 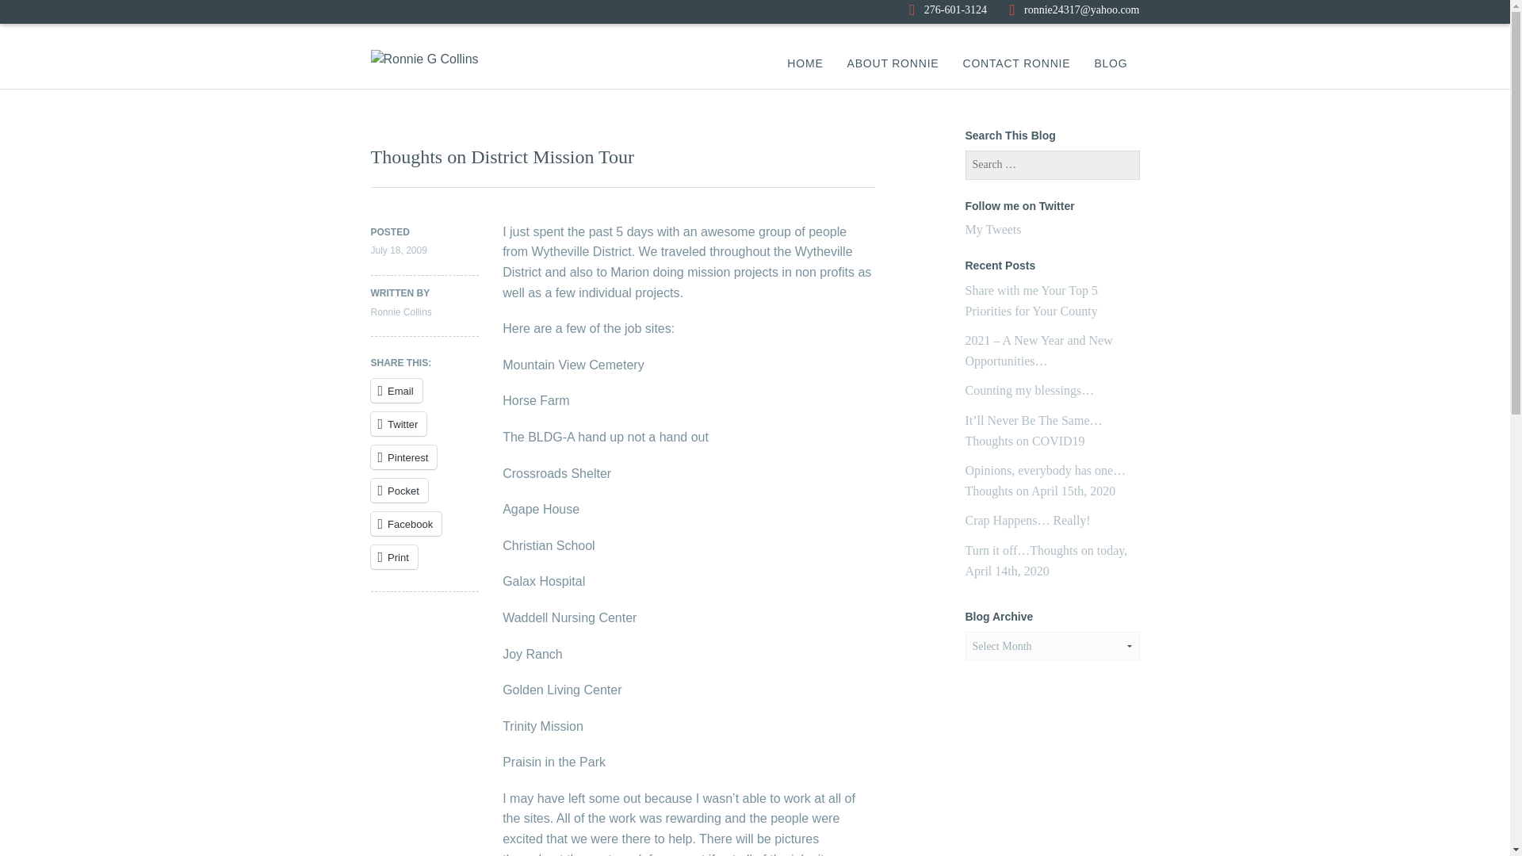 I want to click on 276-601-3124, so click(x=947, y=10).